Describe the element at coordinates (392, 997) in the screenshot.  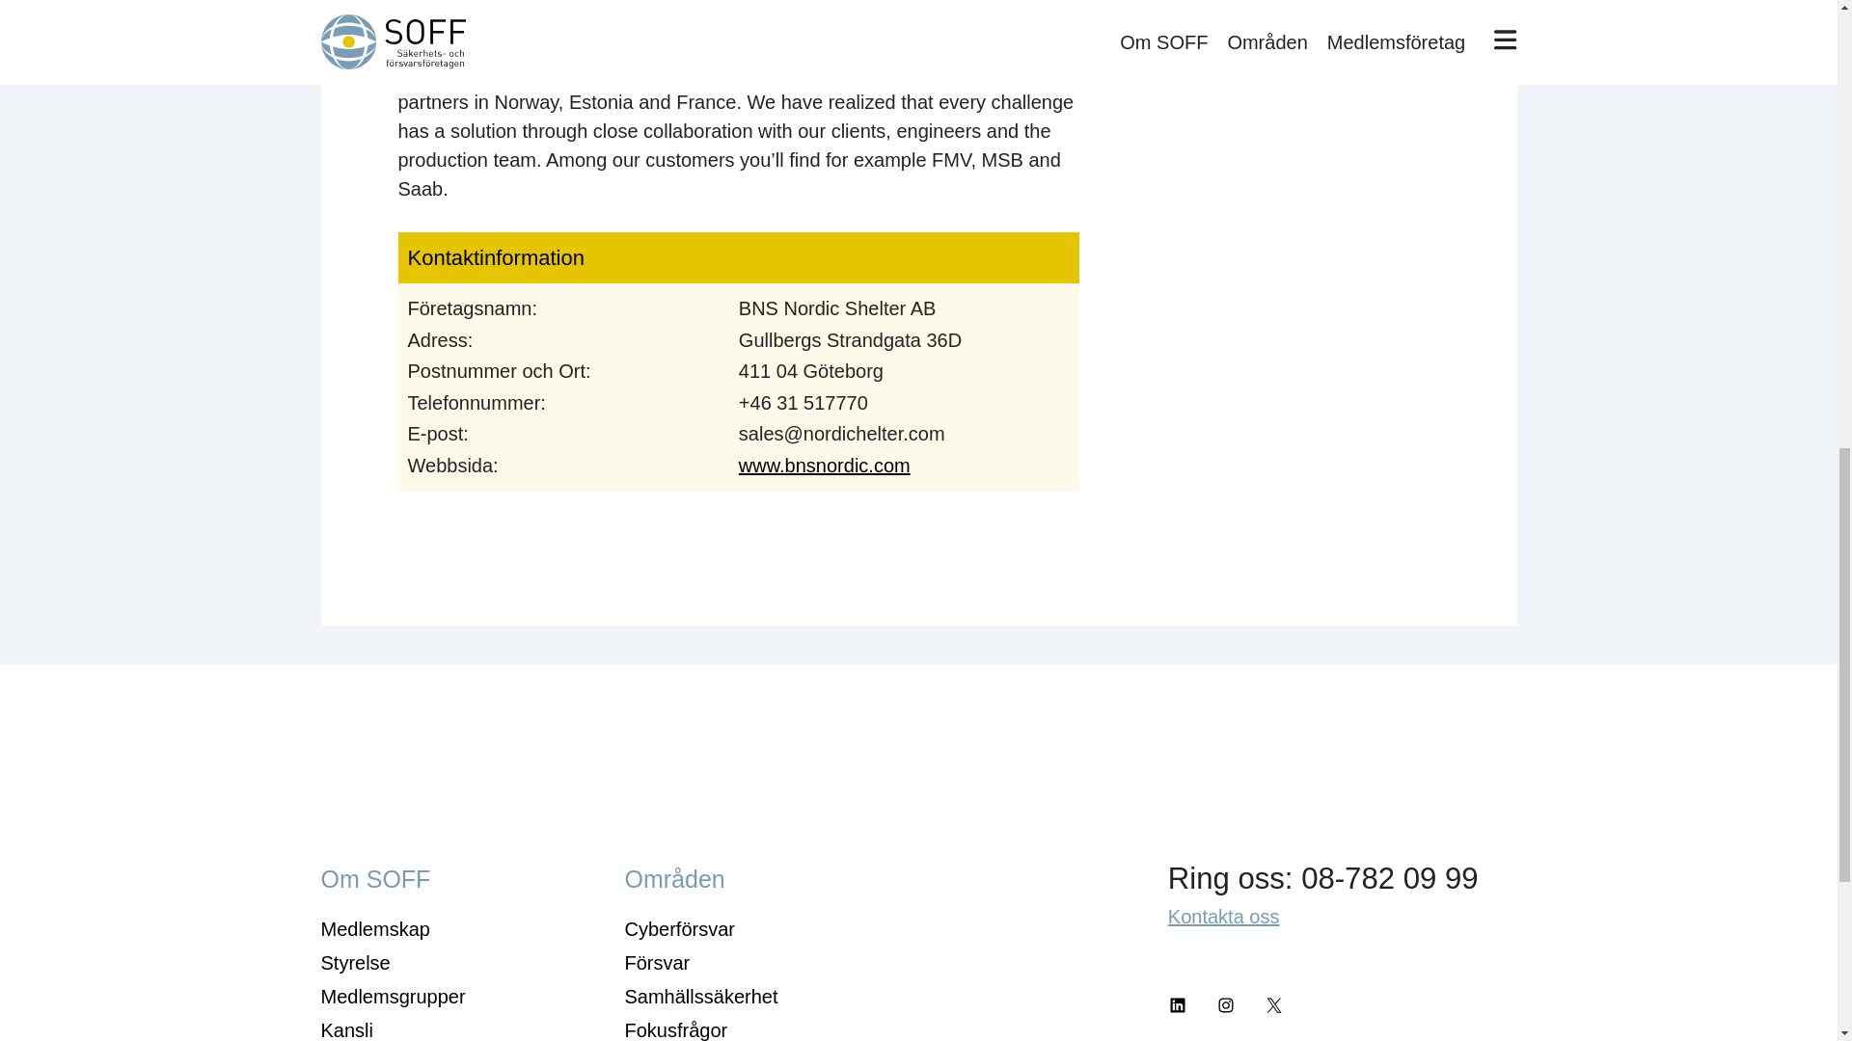
I see `Medlemsgrupper` at that location.